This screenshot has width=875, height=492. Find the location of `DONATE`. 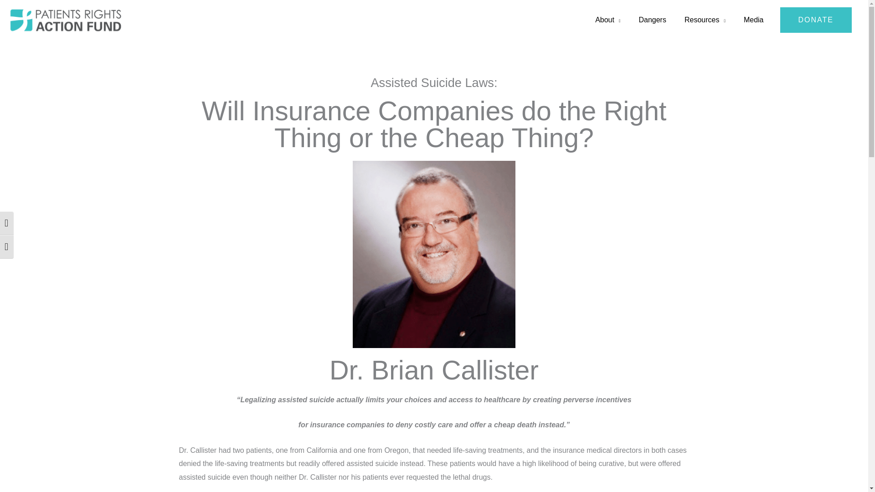

DONATE is located at coordinates (816, 20).